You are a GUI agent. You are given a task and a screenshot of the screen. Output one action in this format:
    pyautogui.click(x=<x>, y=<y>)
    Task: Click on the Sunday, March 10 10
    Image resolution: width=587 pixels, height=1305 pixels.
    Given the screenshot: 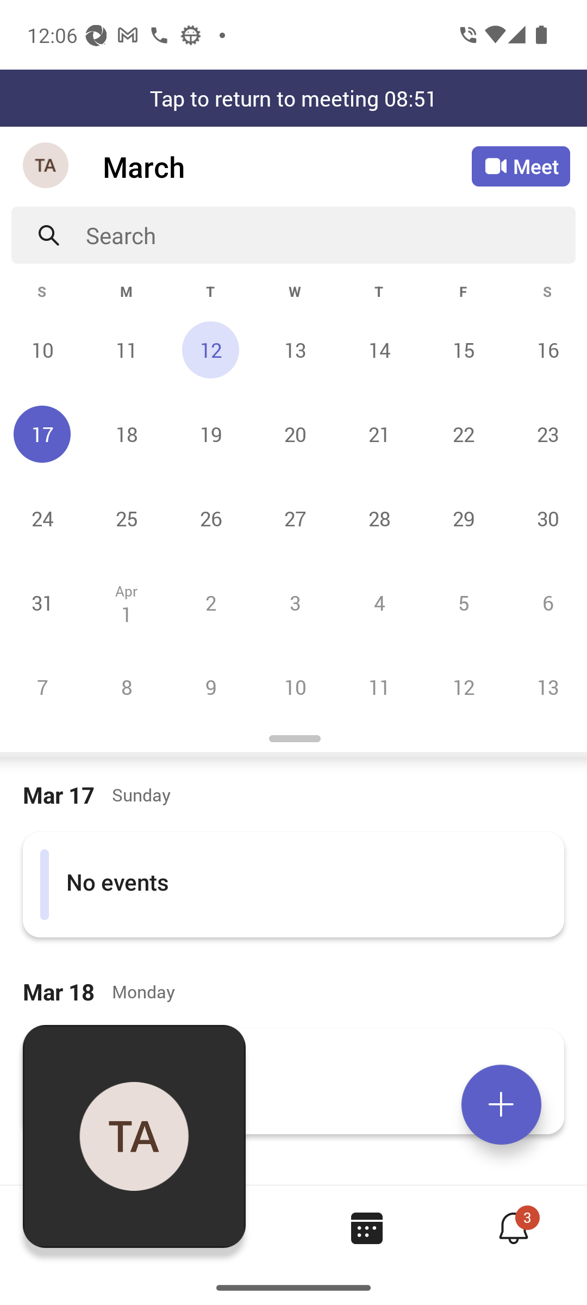 What is the action you would take?
    pyautogui.click(x=42, y=350)
    